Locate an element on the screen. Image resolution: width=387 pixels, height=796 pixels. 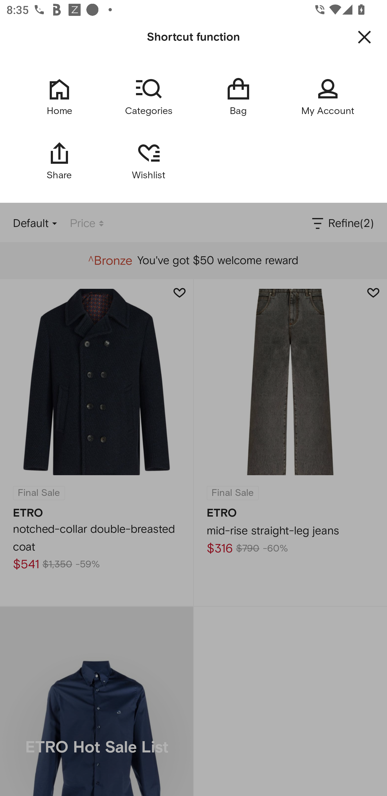
Share is located at coordinates (59, 161).